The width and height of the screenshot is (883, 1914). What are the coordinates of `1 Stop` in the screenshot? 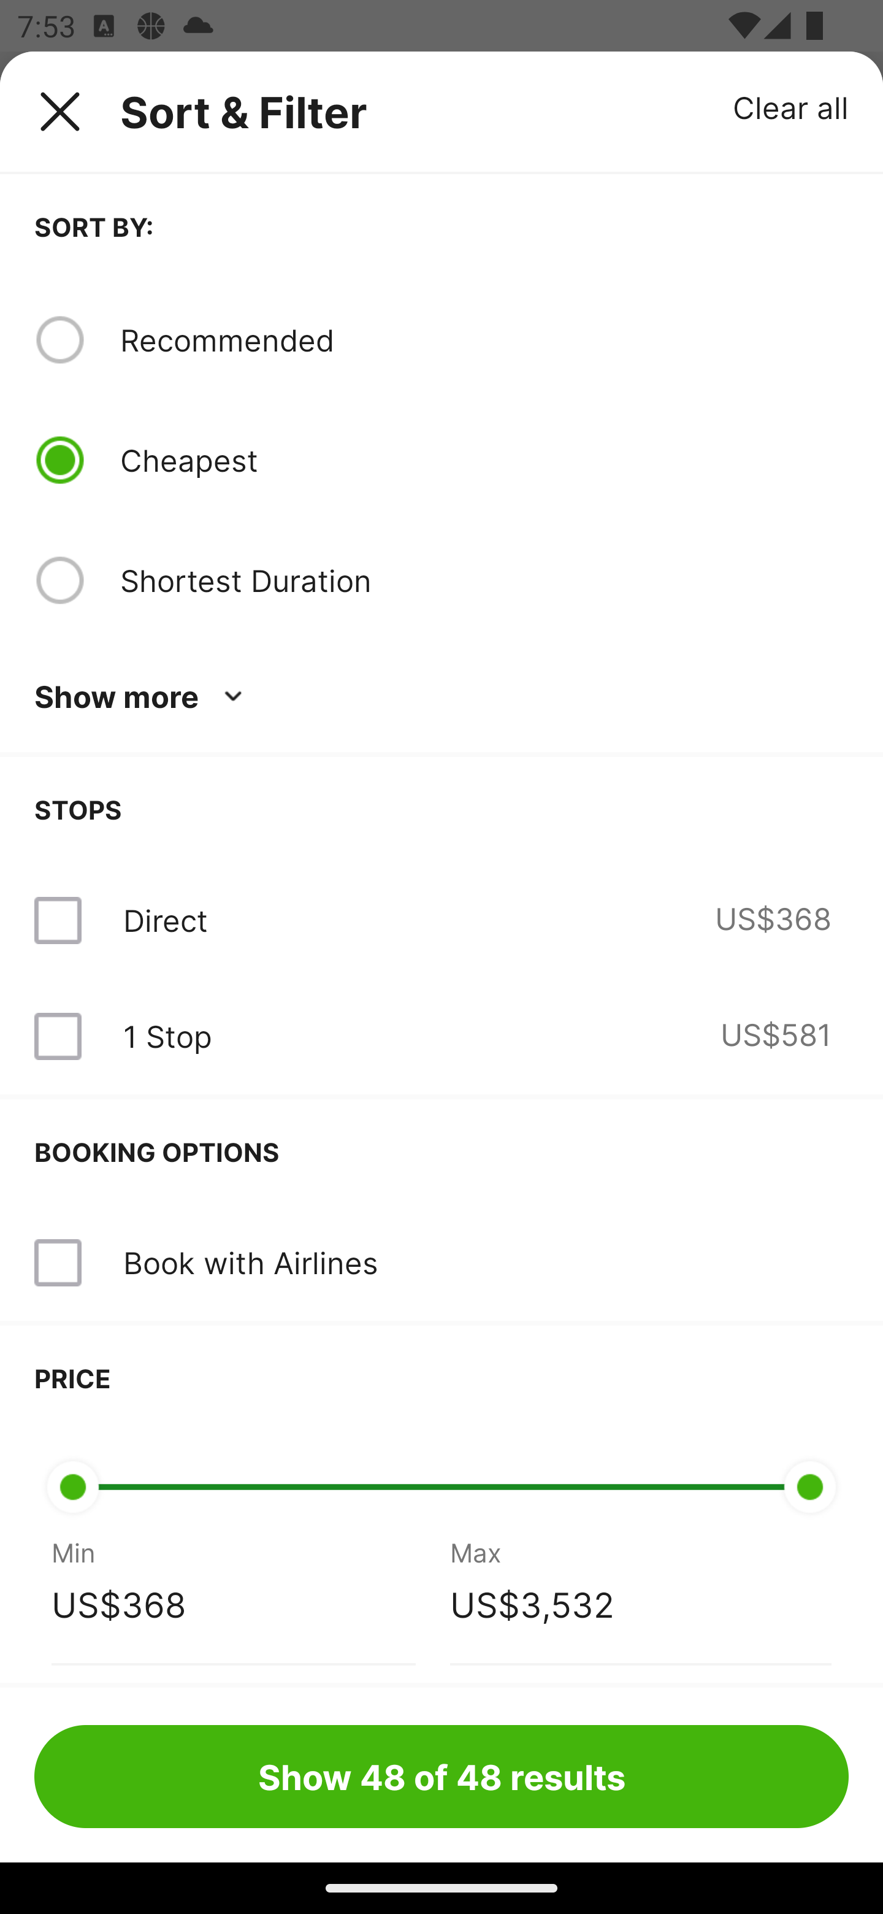 It's located at (167, 1036).